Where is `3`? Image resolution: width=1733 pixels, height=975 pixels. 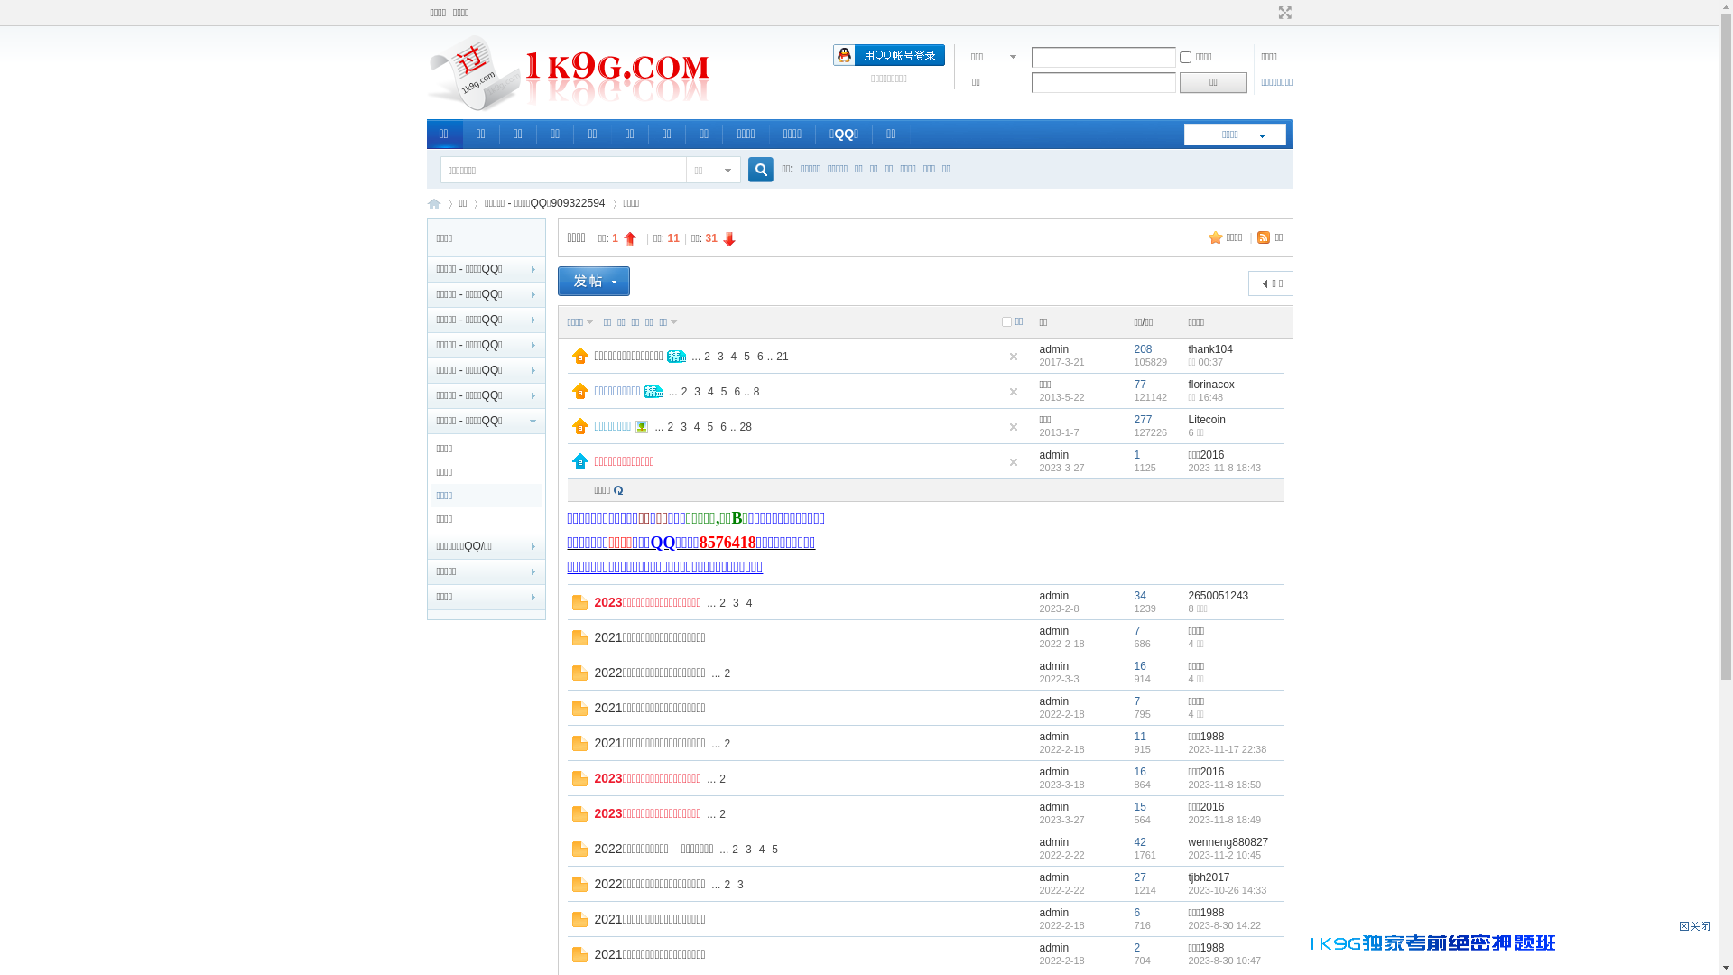 3 is located at coordinates (749, 850).